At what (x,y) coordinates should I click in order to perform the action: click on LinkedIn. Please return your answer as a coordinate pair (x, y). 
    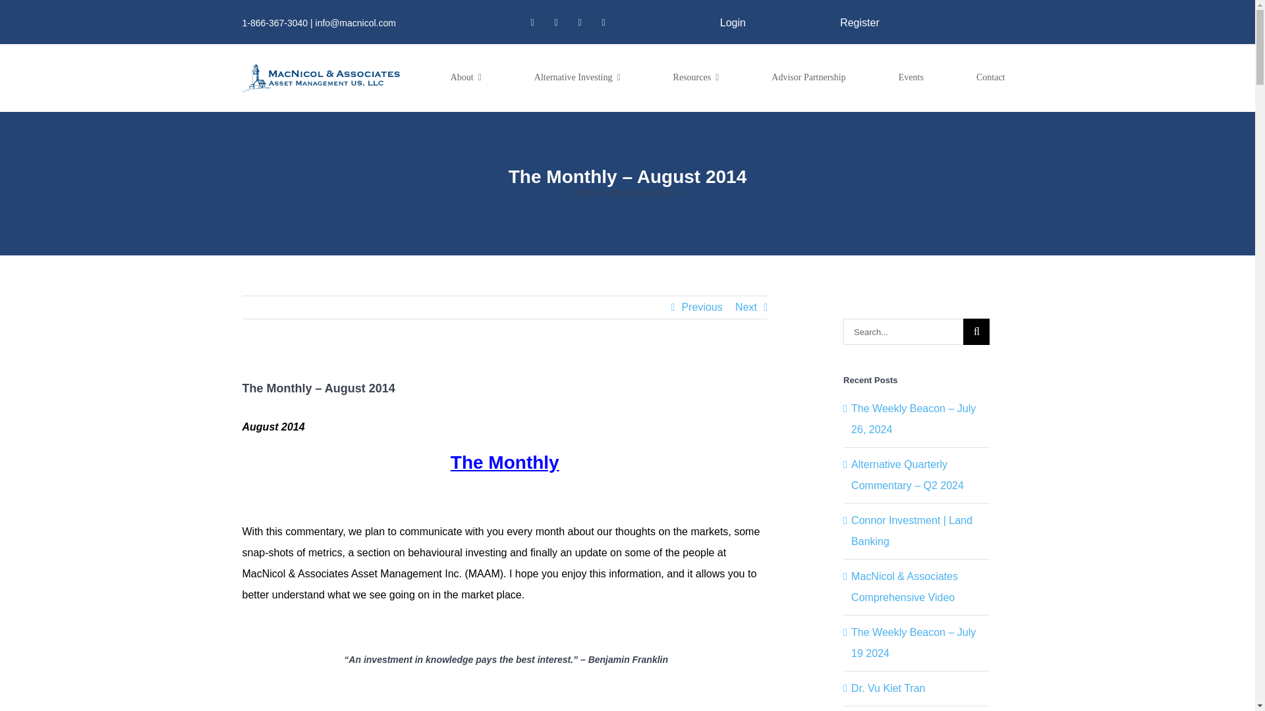
    Looking at the image, I should click on (580, 22).